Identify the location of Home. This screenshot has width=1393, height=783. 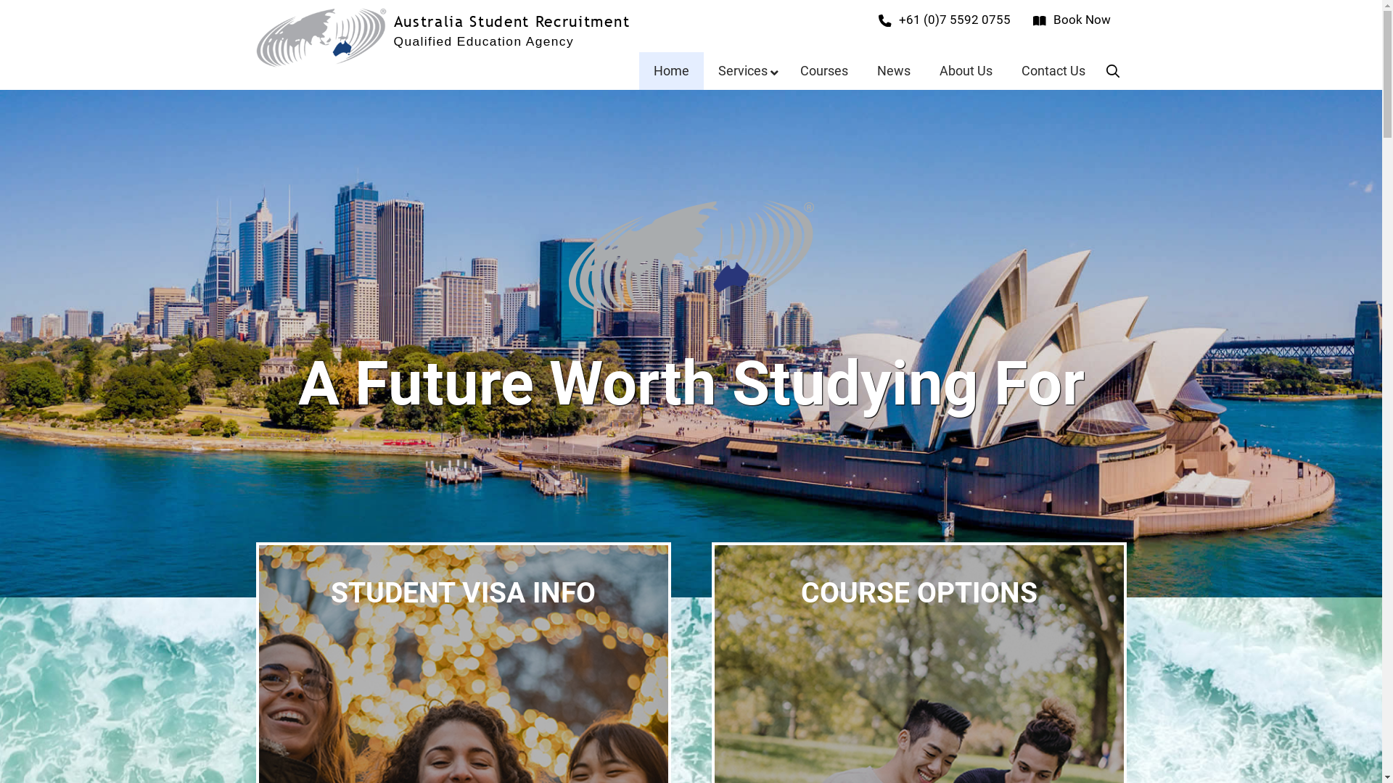
(672, 71).